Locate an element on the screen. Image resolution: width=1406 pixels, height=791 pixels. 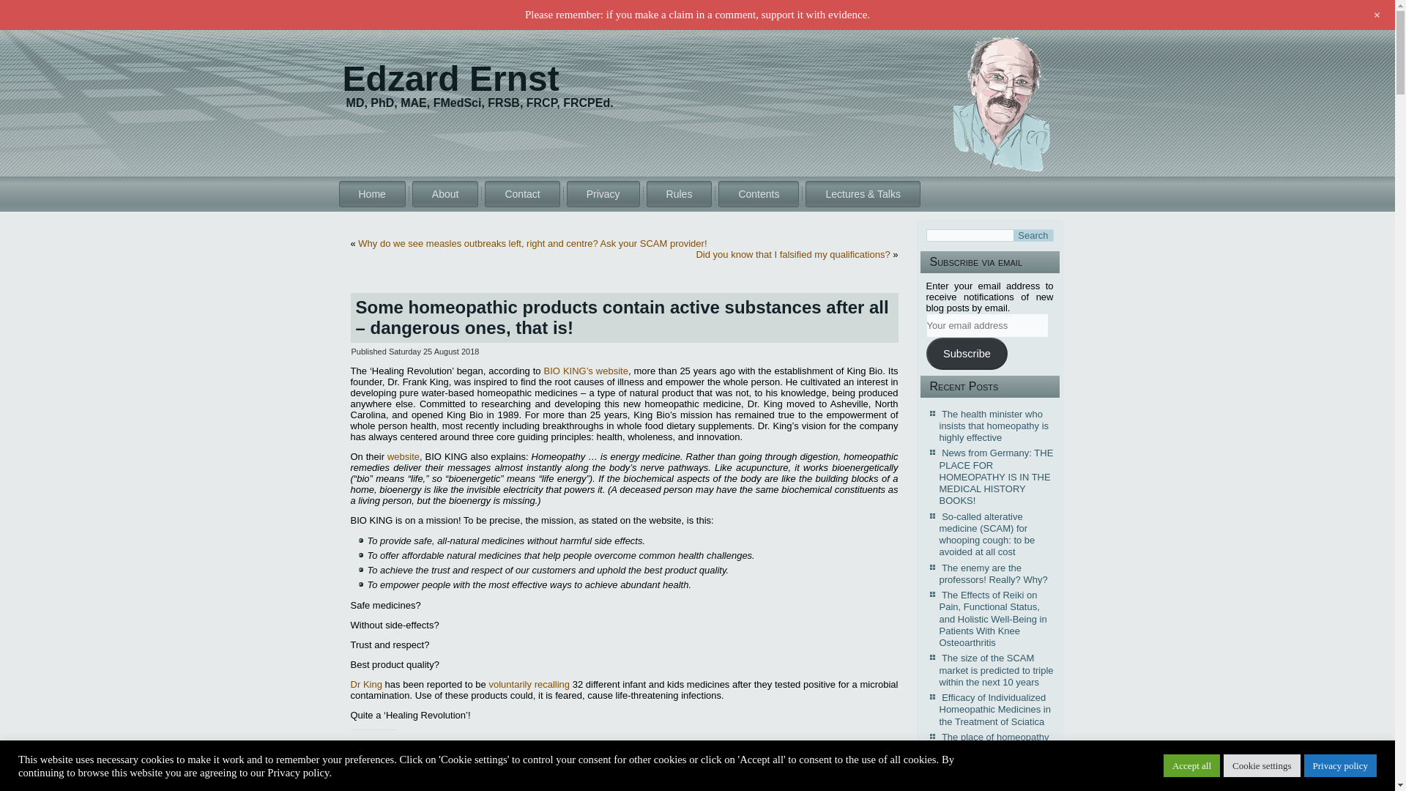
voluntarily recalling is located at coordinates (529, 684).